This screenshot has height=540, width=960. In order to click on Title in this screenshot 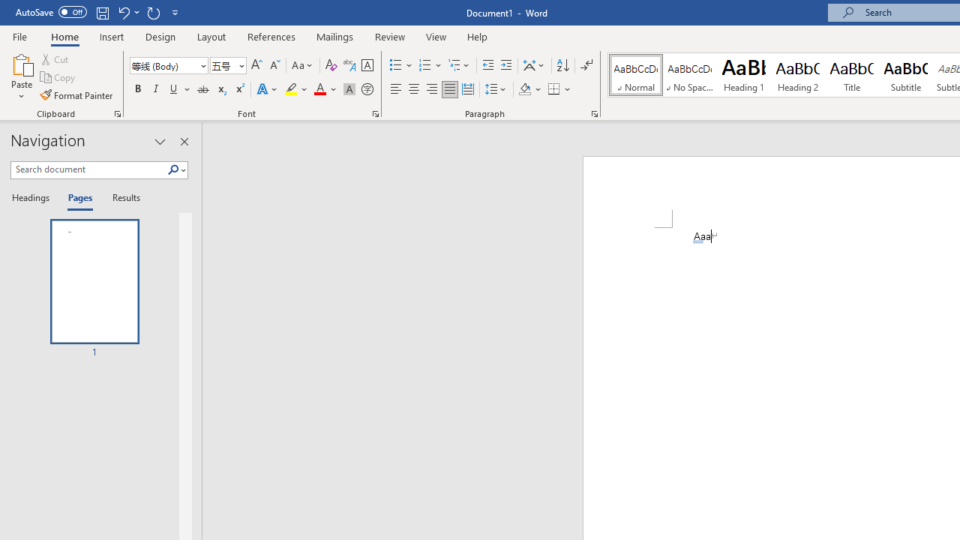, I will do `click(852, 75)`.